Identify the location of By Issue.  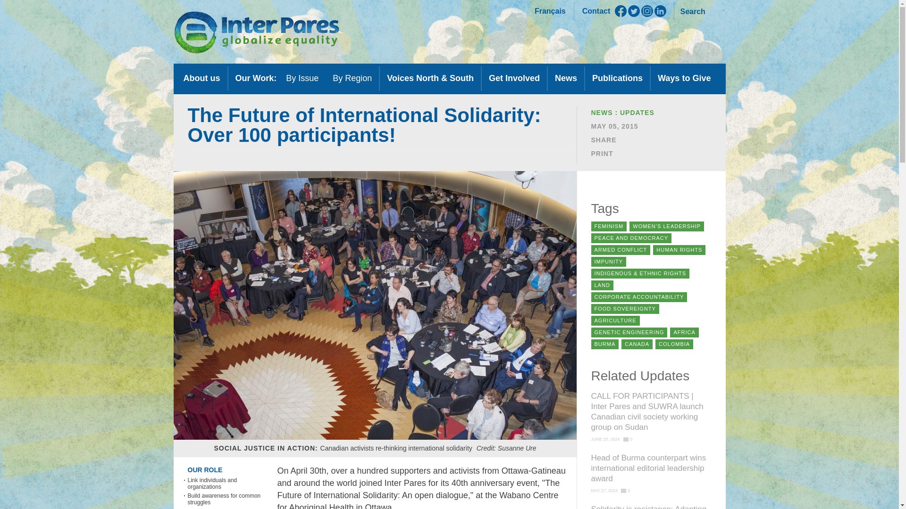
(302, 80).